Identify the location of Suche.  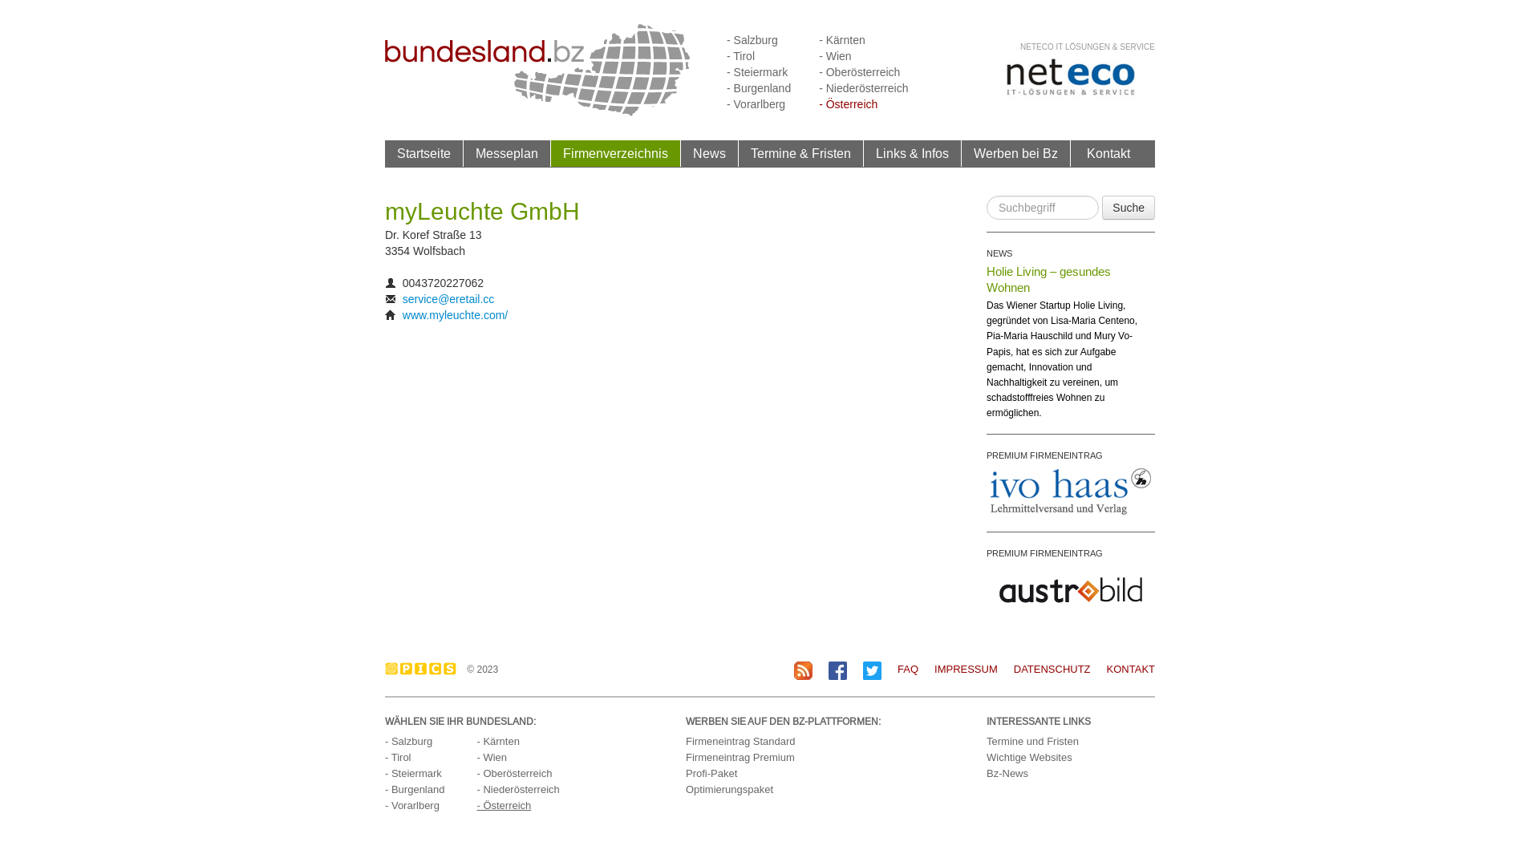
(1129, 208).